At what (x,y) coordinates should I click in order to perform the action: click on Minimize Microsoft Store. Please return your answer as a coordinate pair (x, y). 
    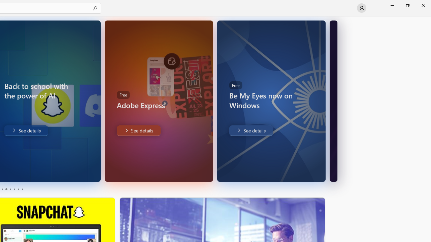
    Looking at the image, I should click on (392, 5).